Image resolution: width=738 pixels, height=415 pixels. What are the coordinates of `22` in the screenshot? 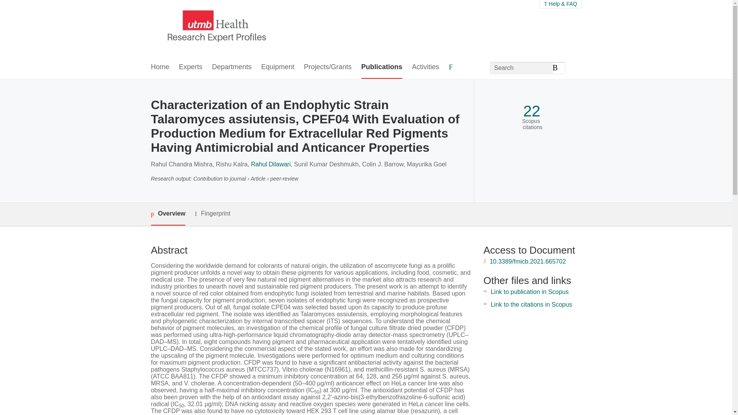 It's located at (532, 111).